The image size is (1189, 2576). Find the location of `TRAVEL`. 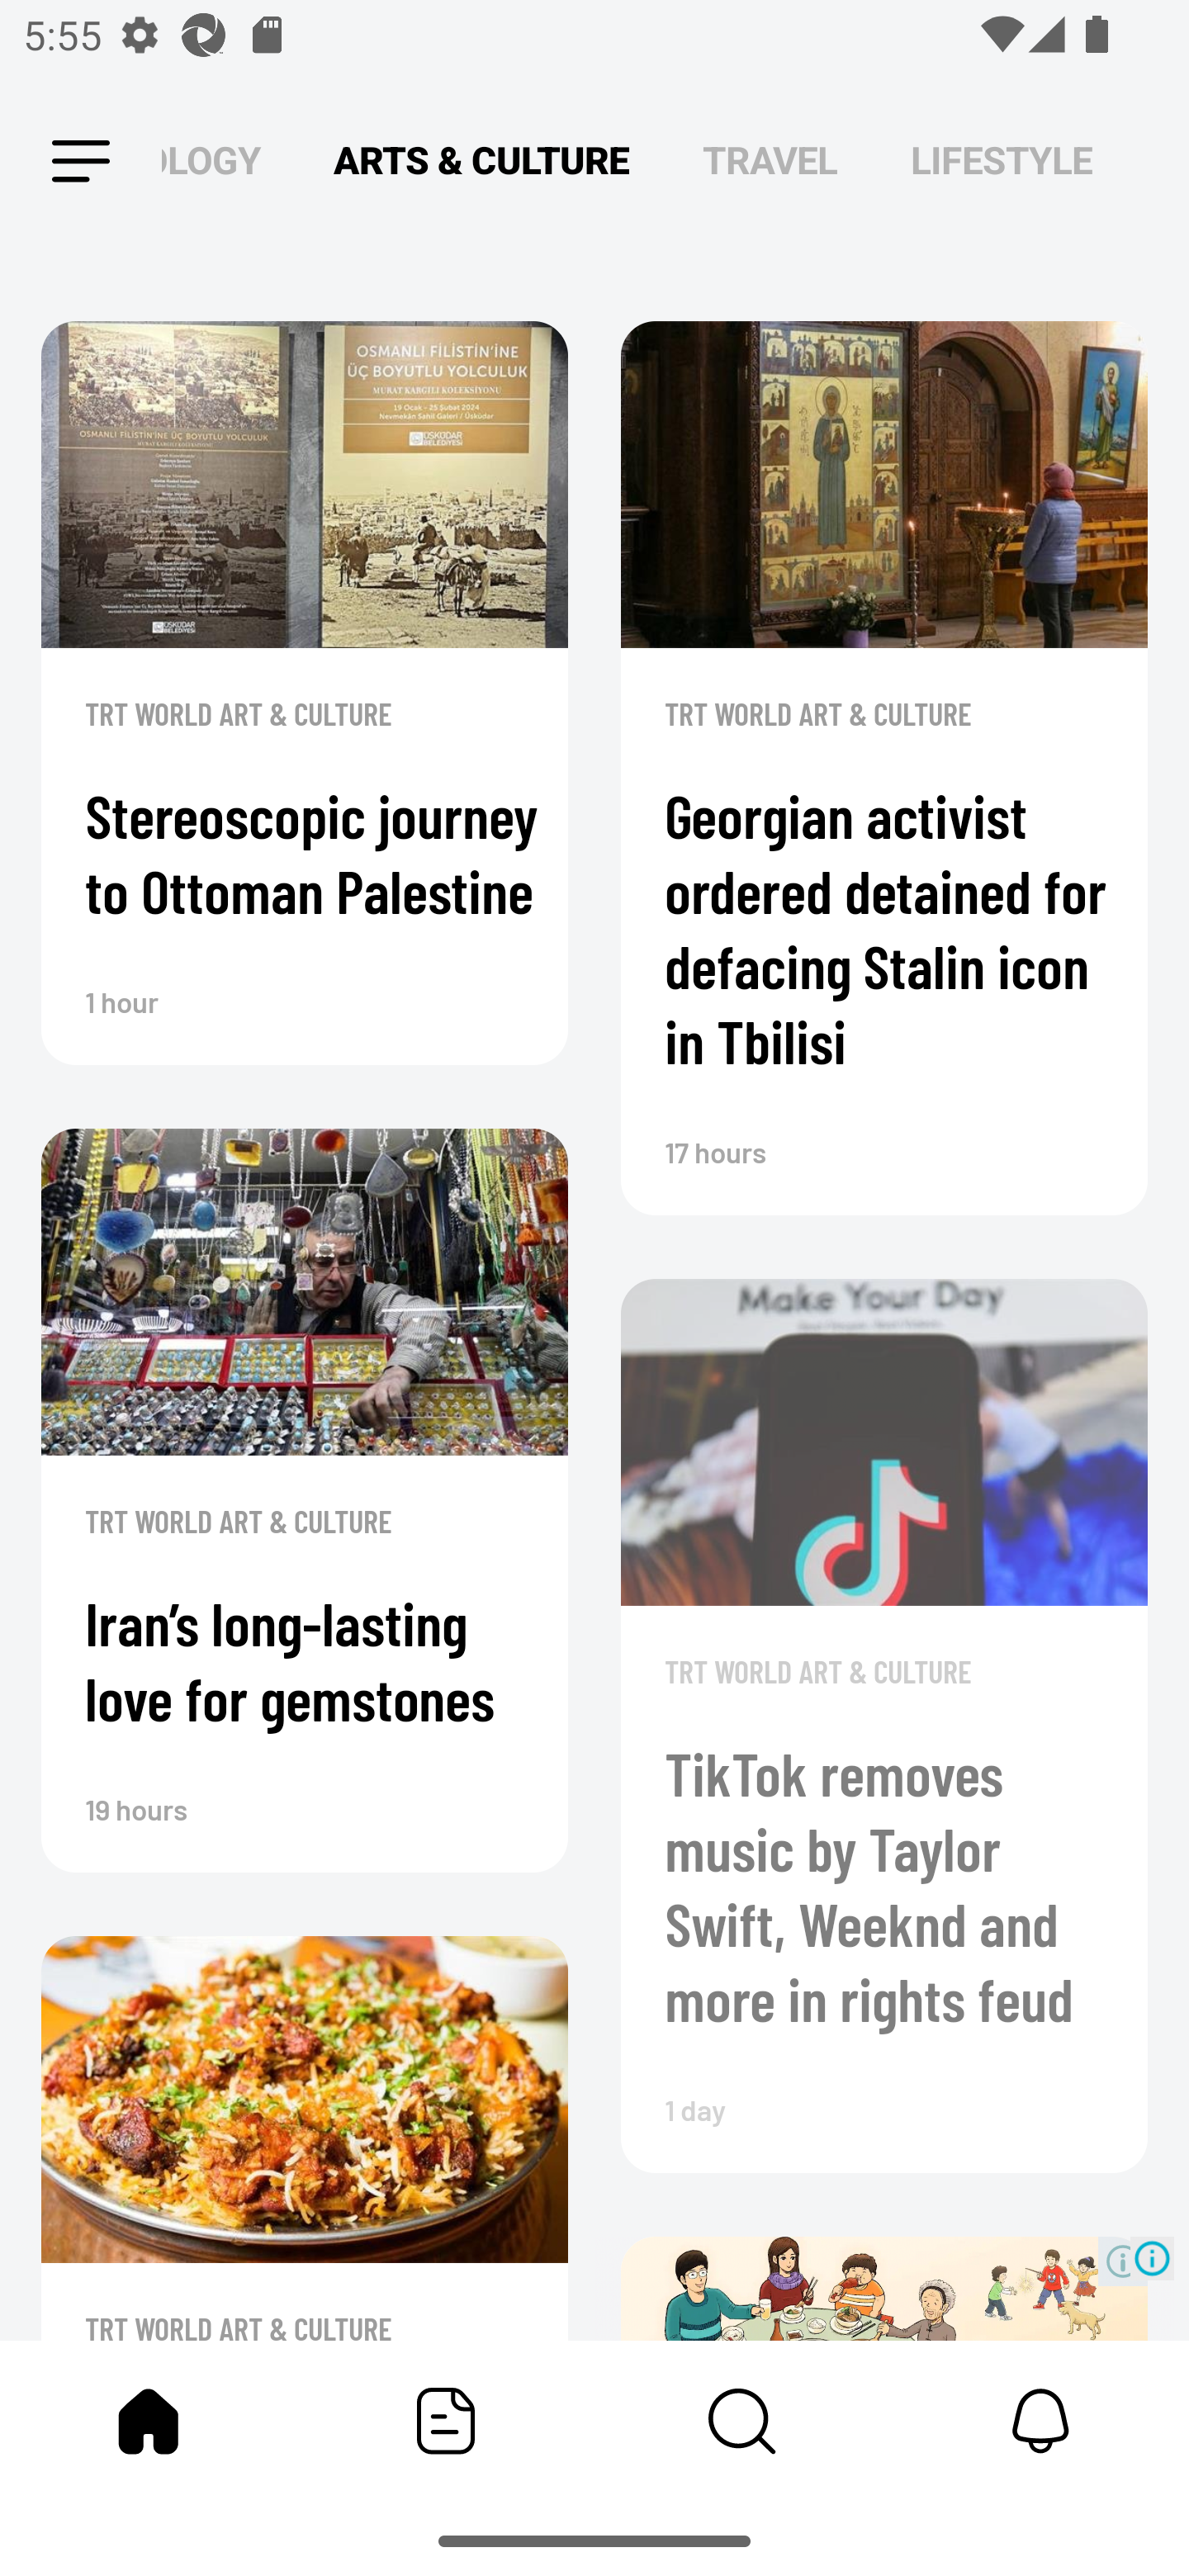

TRAVEL is located at coordinates (770, 160).